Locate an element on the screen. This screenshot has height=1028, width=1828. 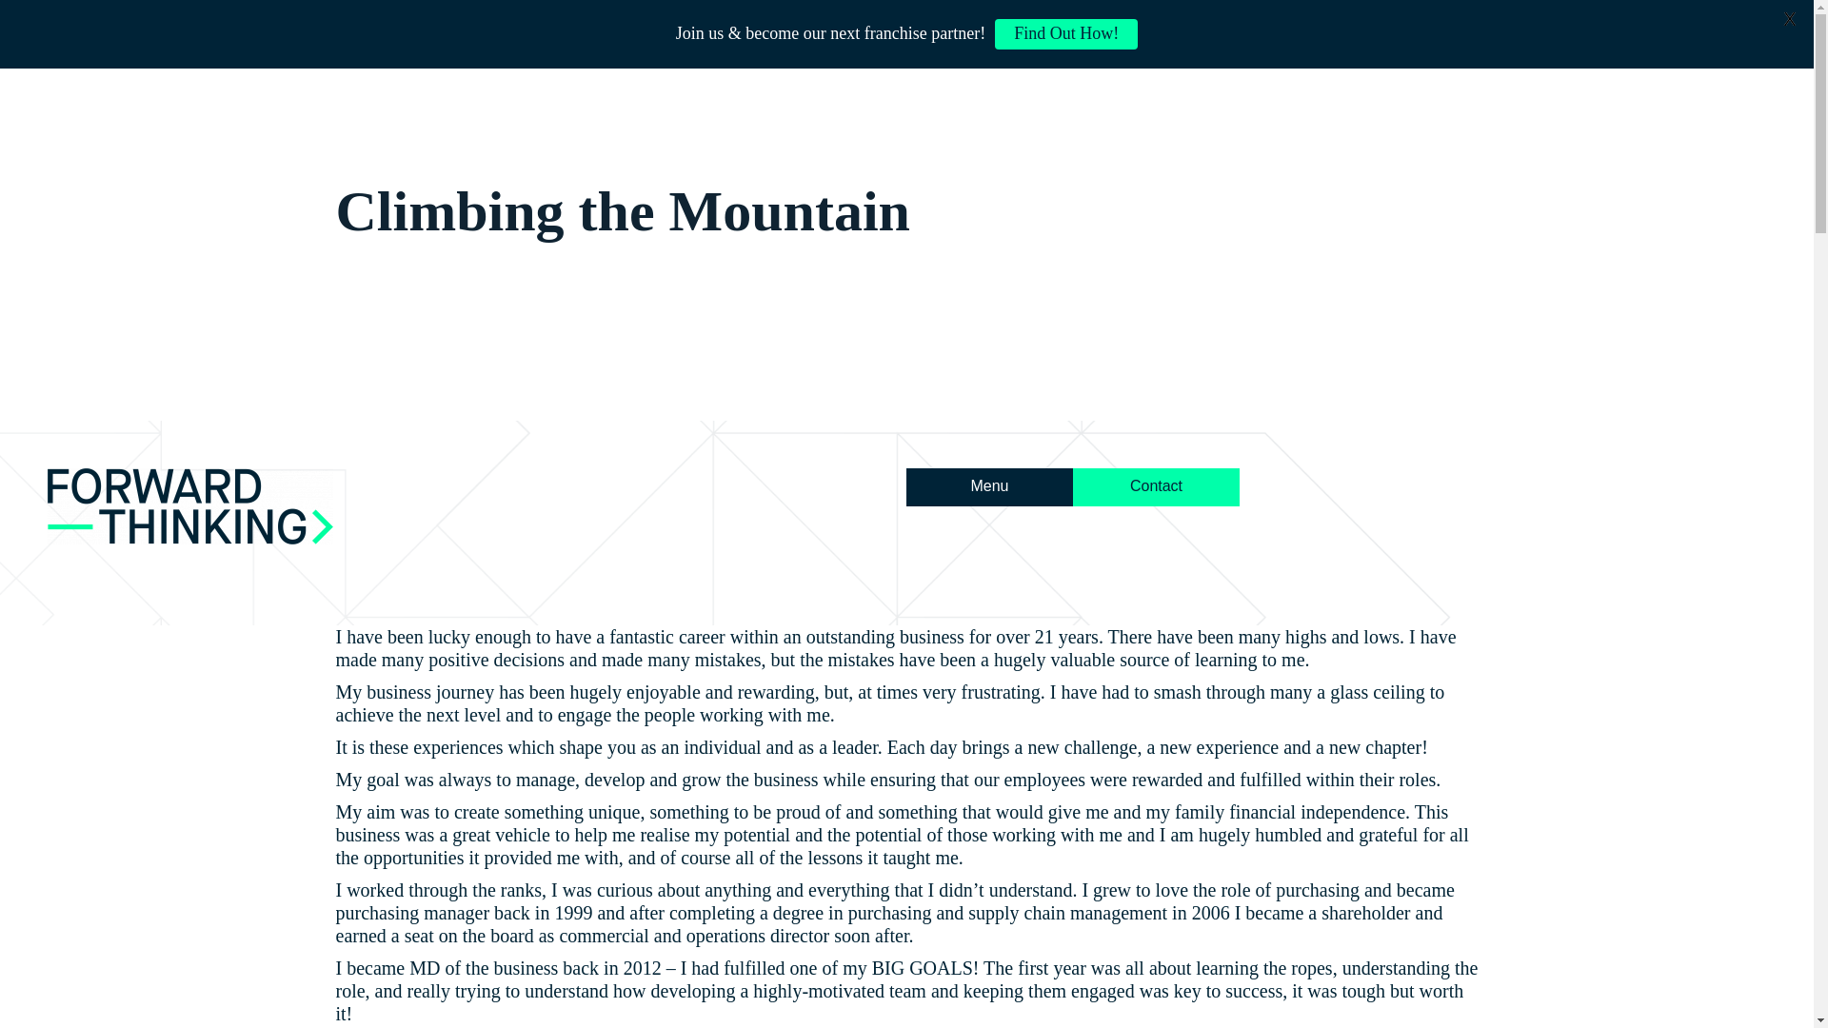
Find Out How! is located at coordinates (1065, 34).